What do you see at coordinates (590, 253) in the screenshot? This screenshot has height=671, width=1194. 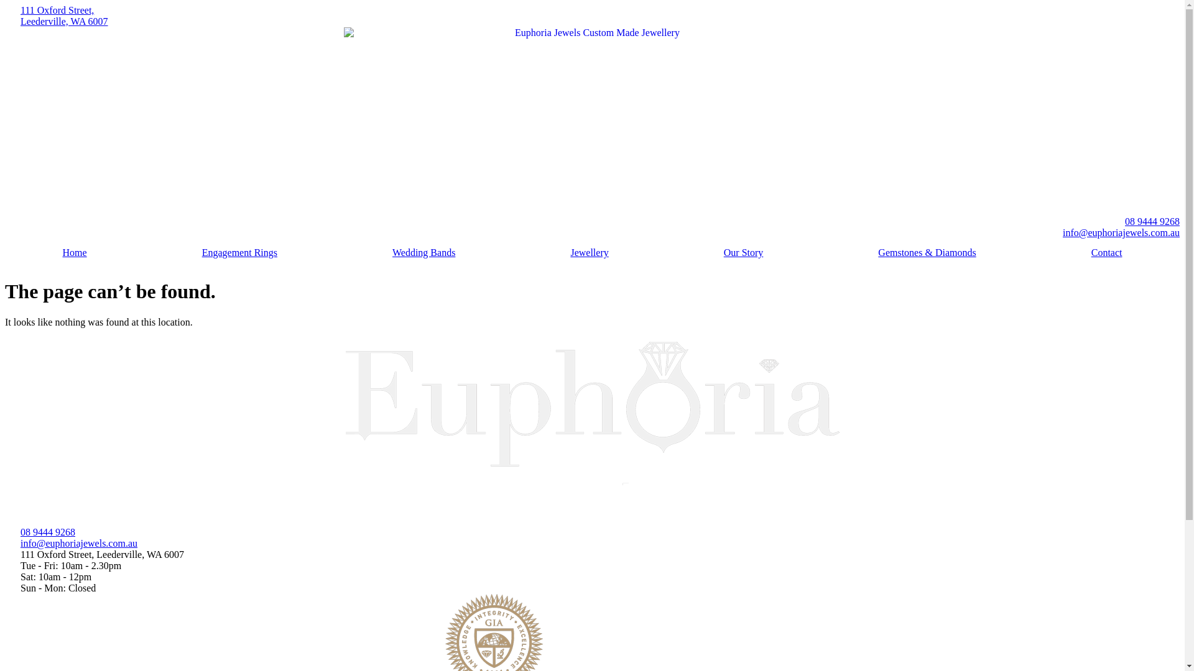 I see `Jewellery` at bounding box center [590, 253].